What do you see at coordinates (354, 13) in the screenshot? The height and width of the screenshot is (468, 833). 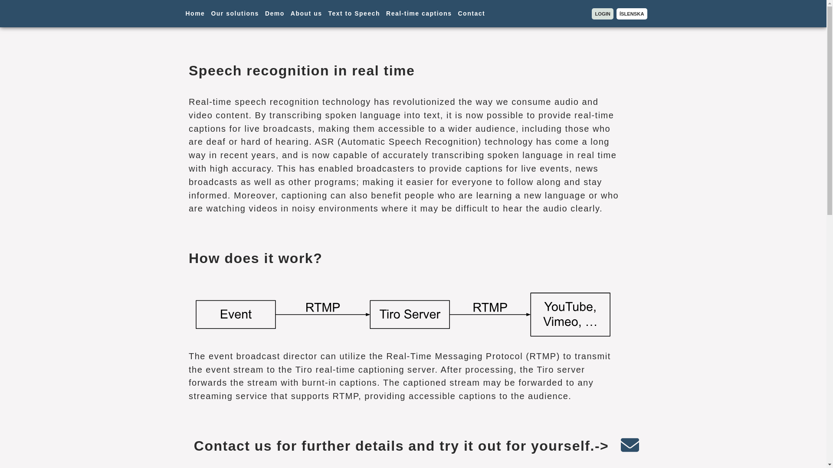 I see `Text to Speech` at bounding box center [354, 13].